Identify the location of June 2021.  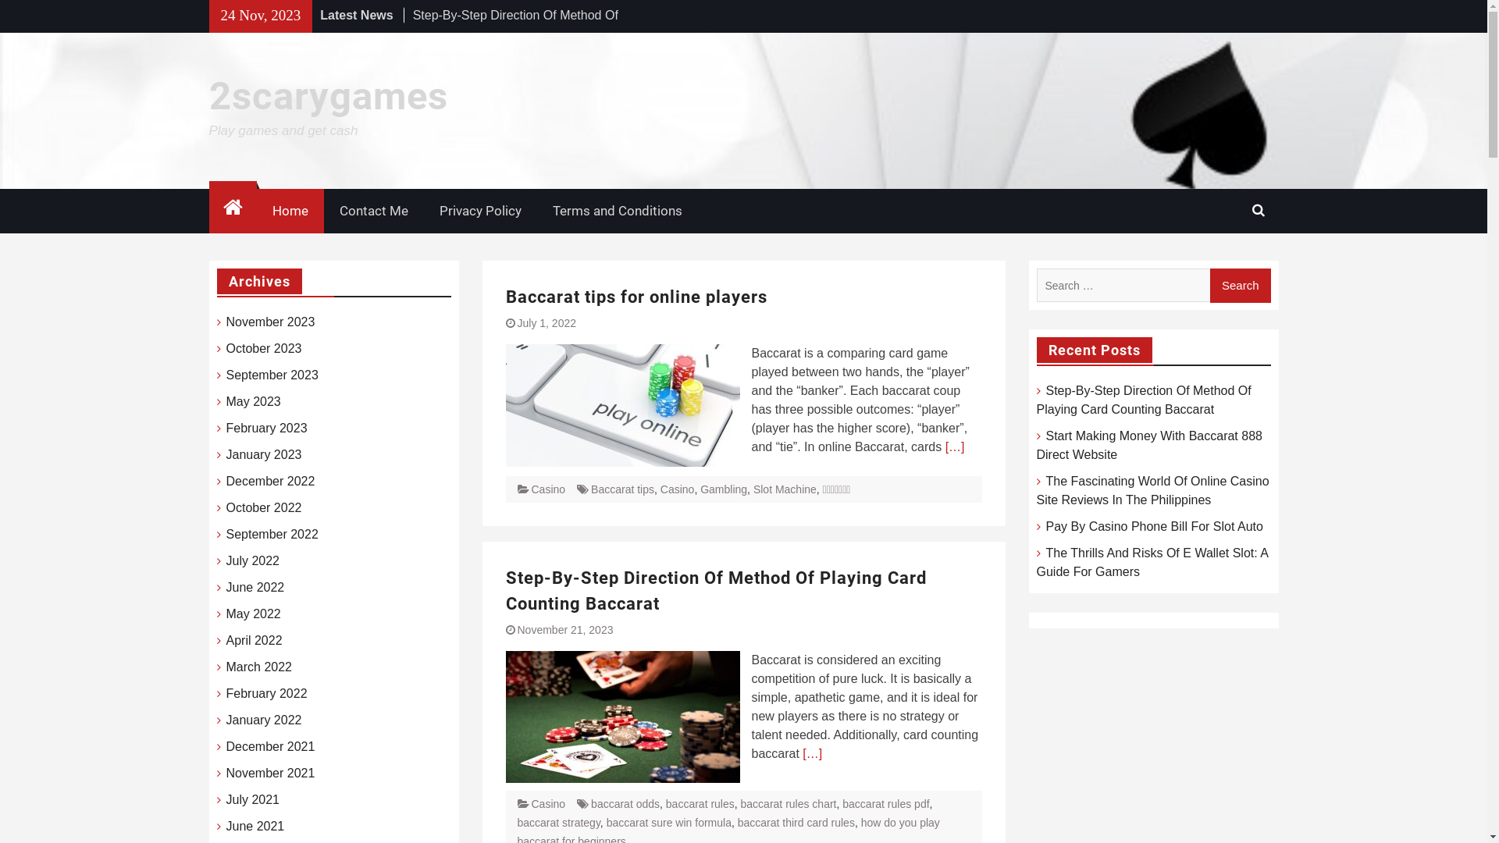
(256, 827).